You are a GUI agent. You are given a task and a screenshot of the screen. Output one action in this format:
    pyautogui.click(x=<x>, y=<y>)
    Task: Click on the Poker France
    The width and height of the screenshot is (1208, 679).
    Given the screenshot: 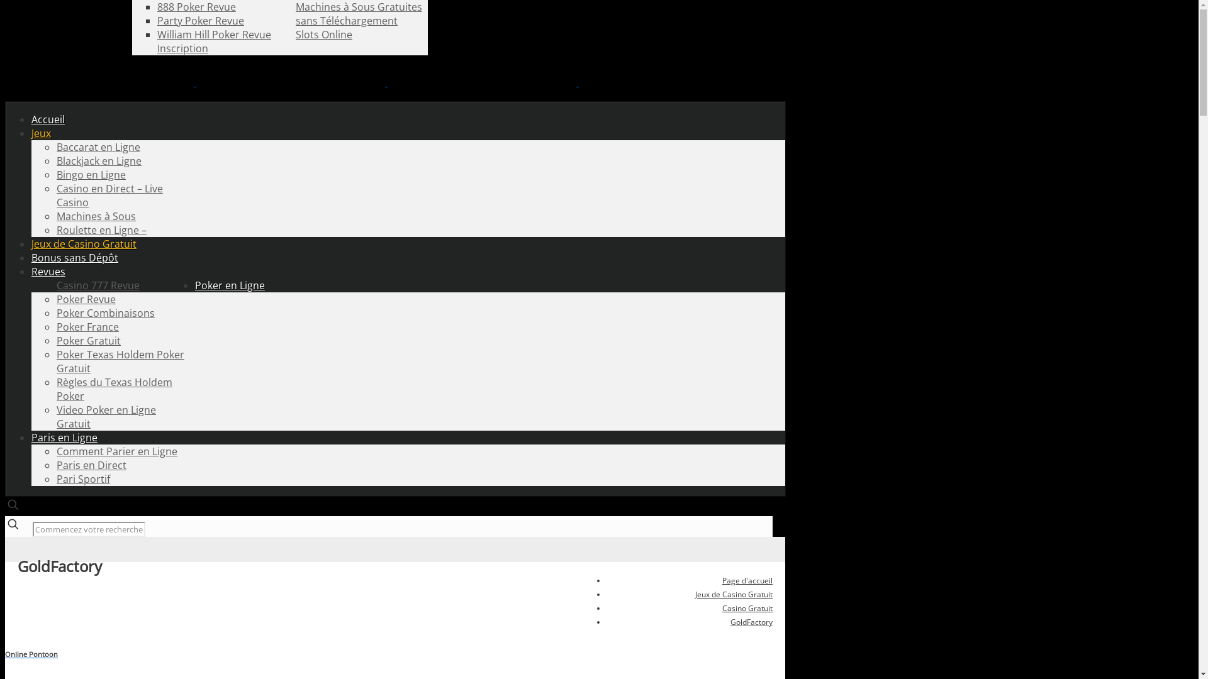 What is the action you would take?
    pyautogui.click(x=88, y=327)
    